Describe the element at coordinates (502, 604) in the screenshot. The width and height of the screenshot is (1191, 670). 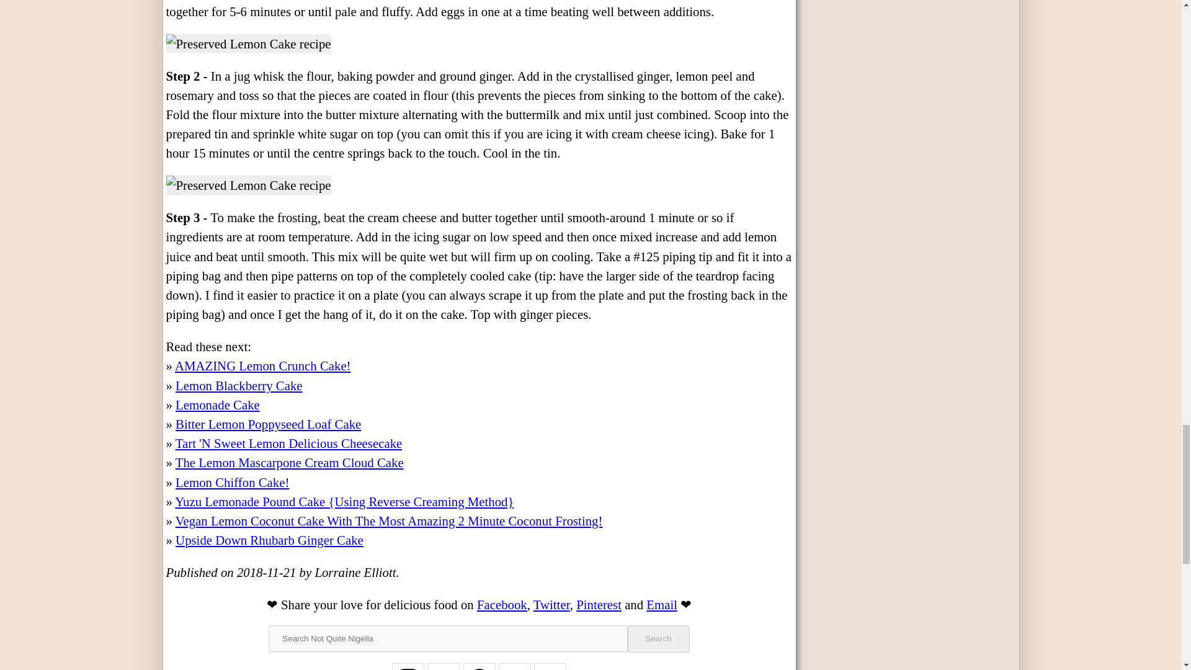
I see `Facebook` at that location.